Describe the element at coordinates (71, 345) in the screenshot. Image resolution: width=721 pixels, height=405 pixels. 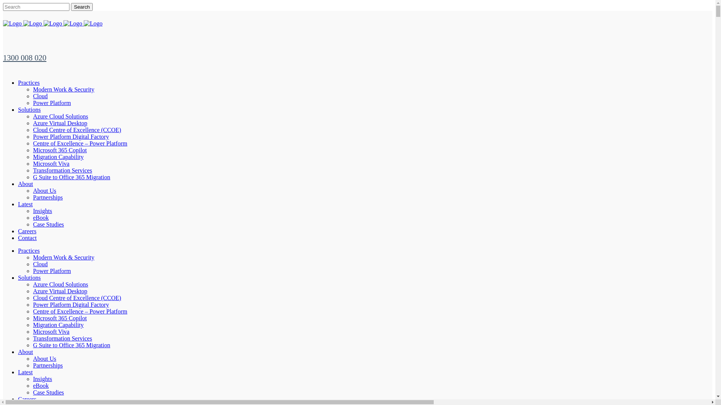
I see `G Suite to Office 365 Migration` at that location.